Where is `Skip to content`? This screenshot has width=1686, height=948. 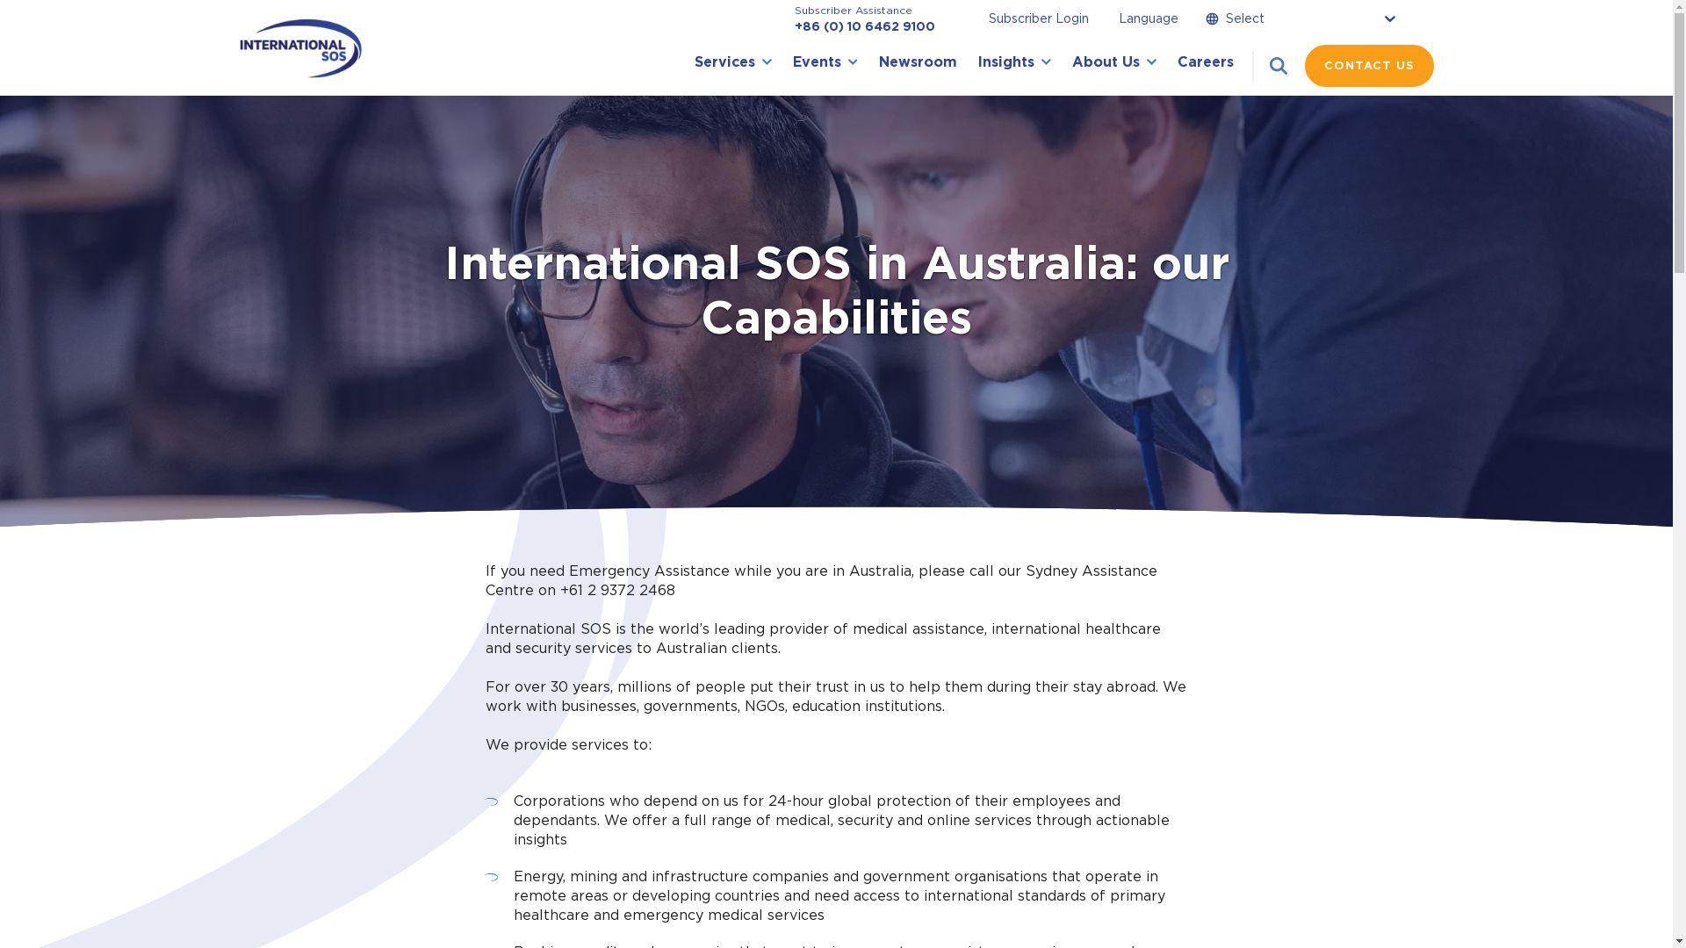
Skip to content is located at coordinates (0, 0).